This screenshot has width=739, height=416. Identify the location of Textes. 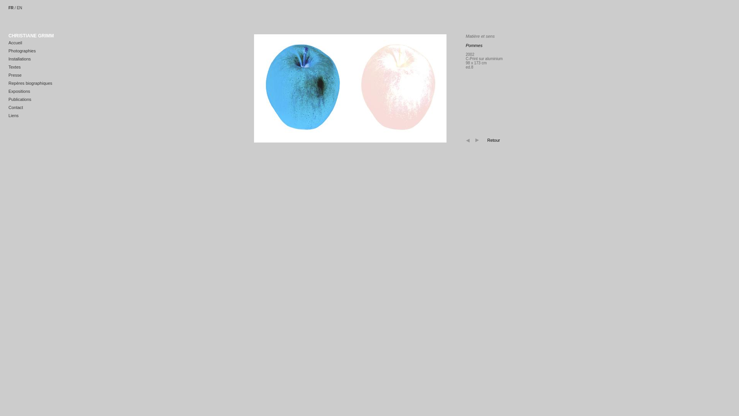
(15, 67).